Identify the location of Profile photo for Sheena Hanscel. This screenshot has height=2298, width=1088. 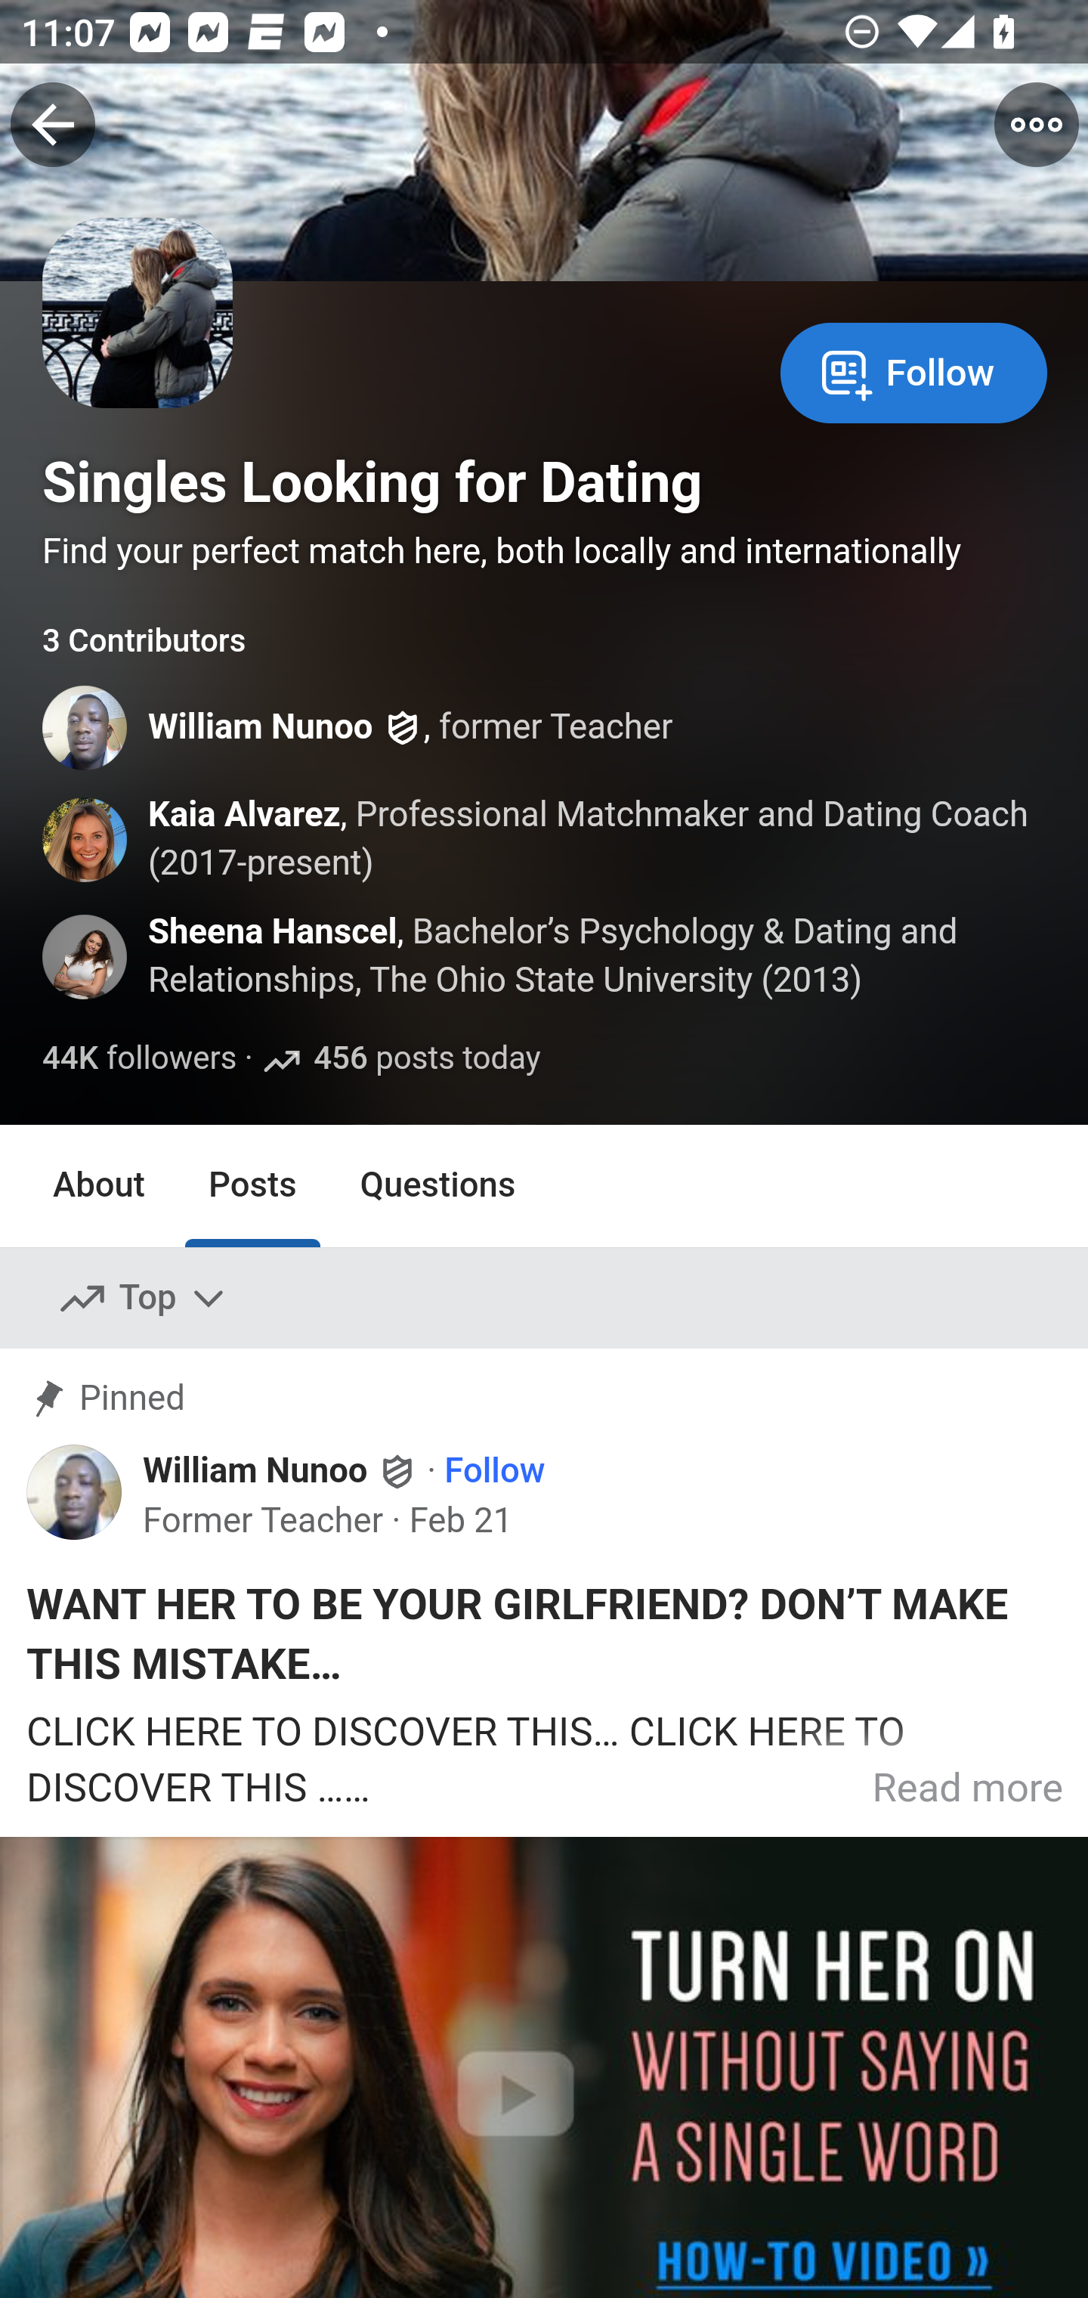
(86, 957).